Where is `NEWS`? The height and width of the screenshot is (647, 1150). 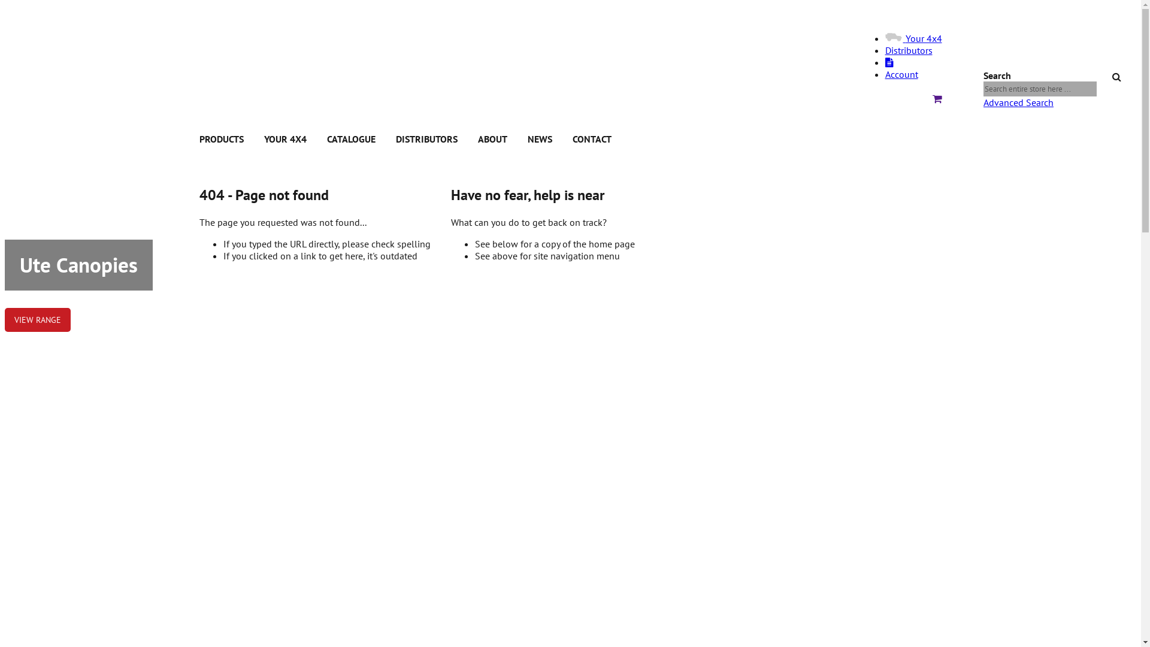 NEWS is located at coordinates (539, 139).